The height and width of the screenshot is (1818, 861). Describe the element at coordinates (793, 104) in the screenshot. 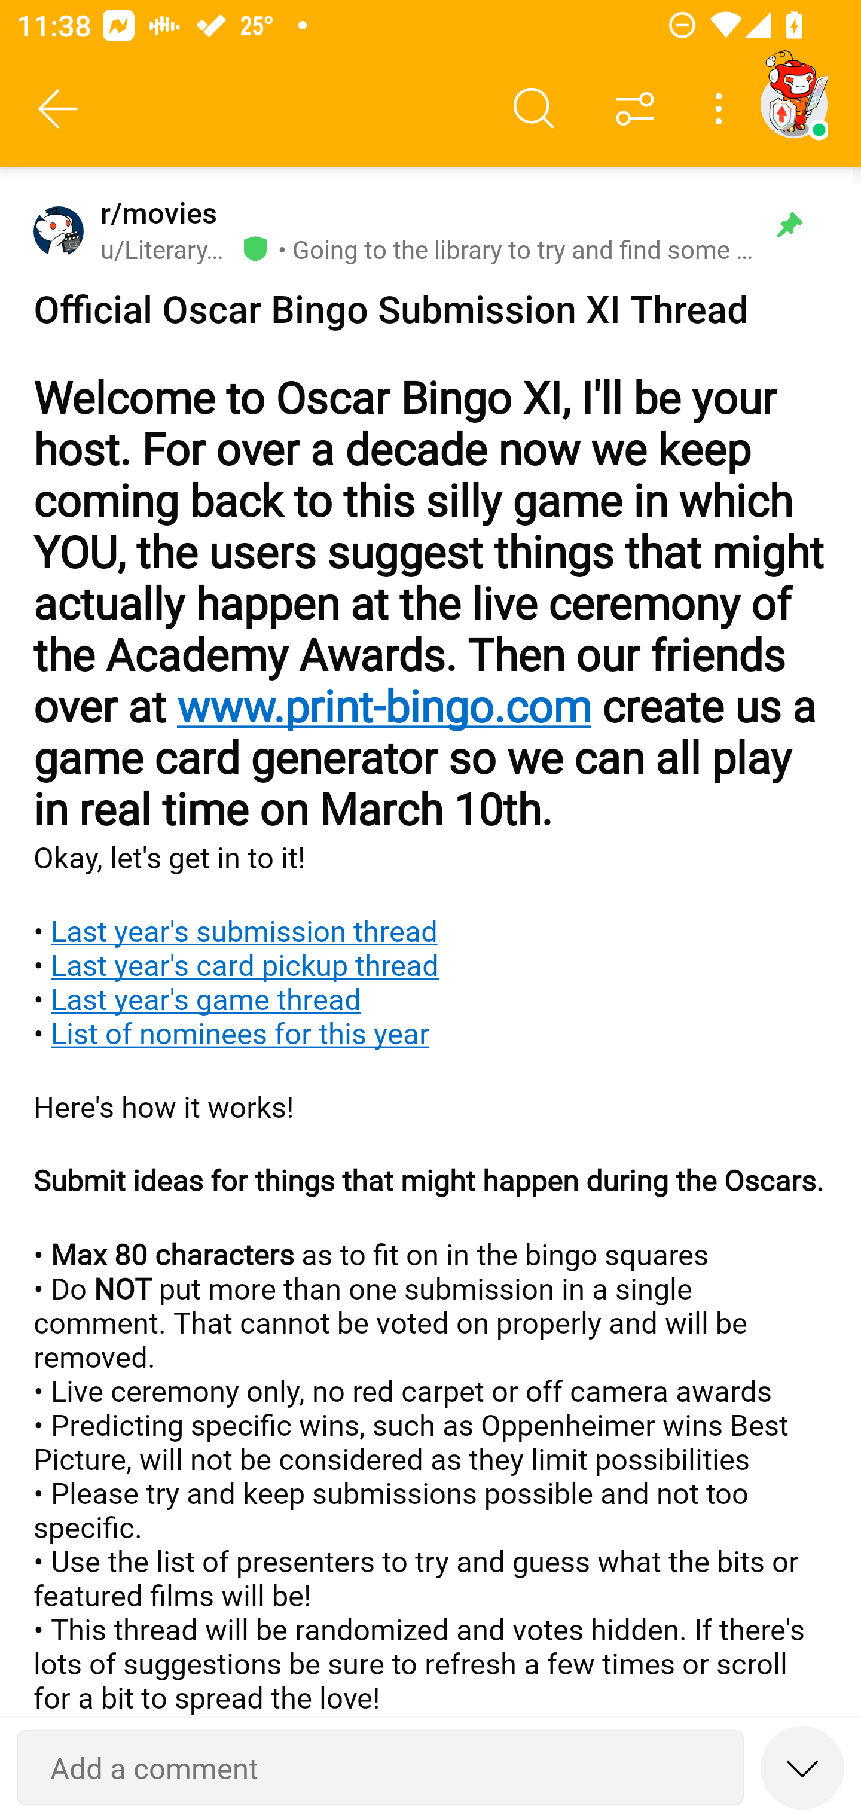

I see `TestAppium002 account` at that location.